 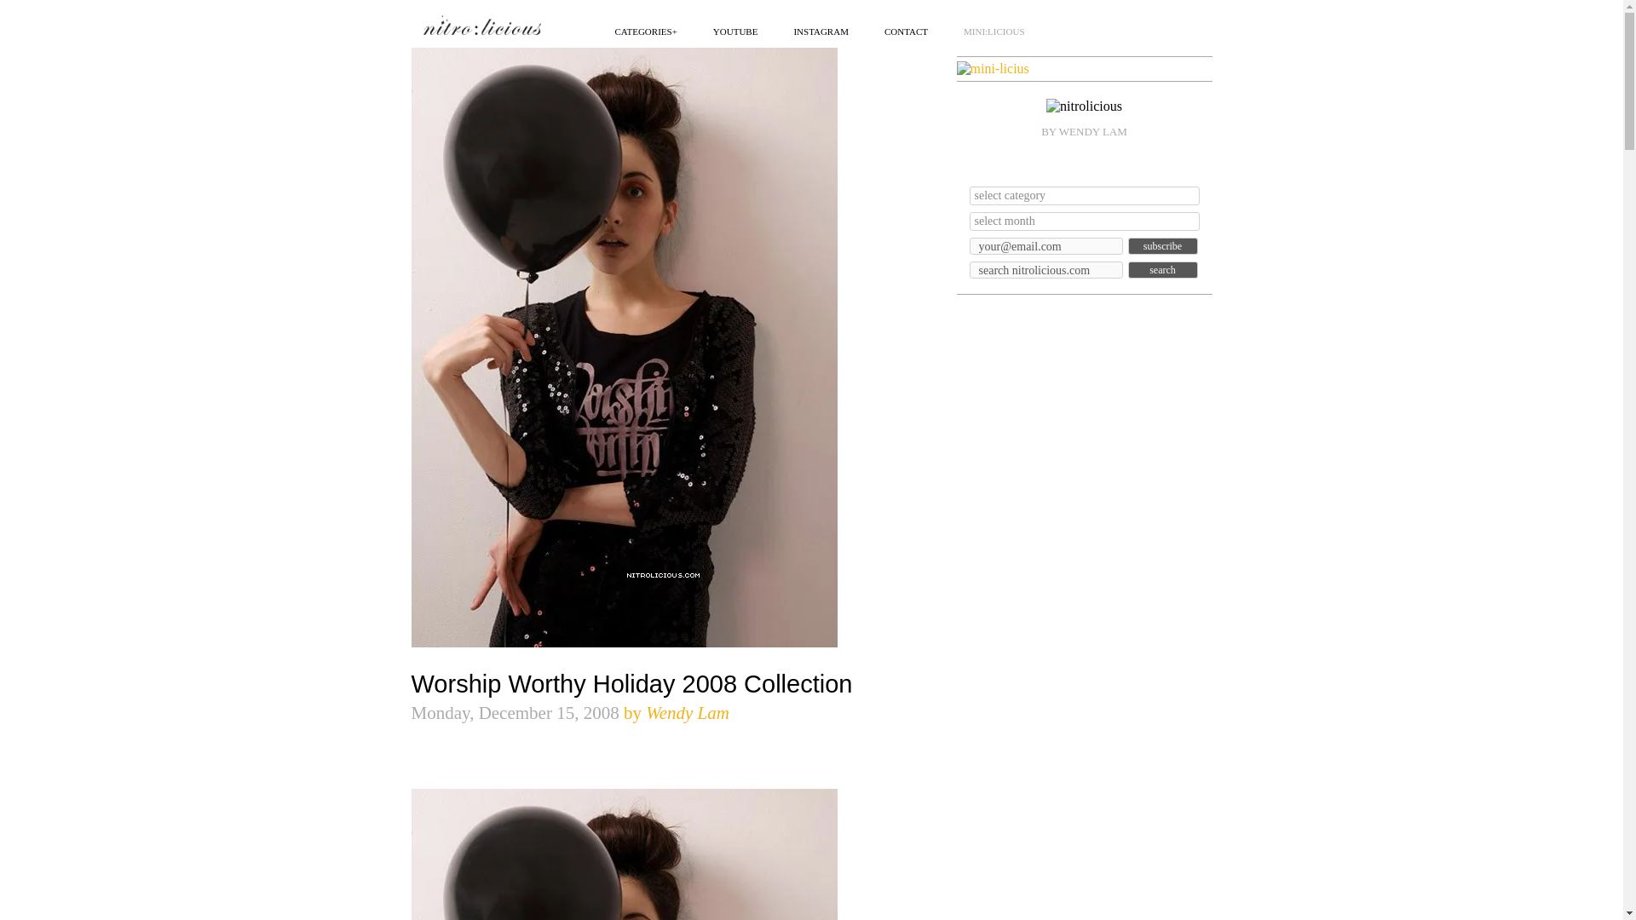 I want to click on Search, so click(x=1162, y=269).